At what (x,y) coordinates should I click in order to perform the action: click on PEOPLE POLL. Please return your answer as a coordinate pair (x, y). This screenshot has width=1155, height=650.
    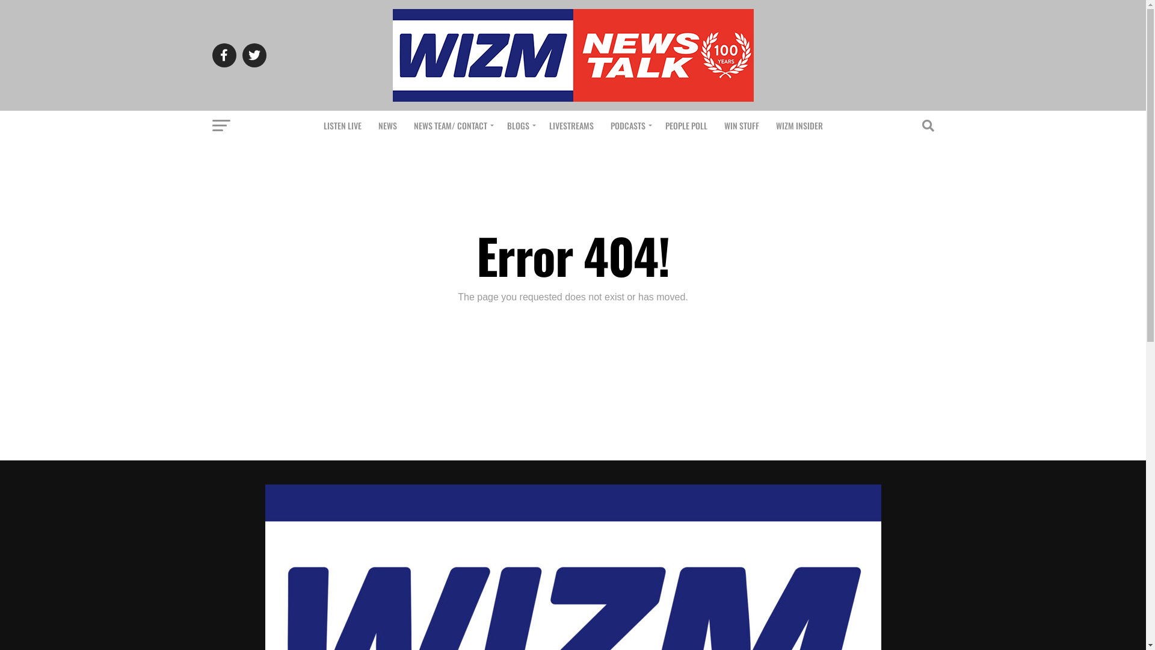
    Looking at the image, I should click on (686, 126).